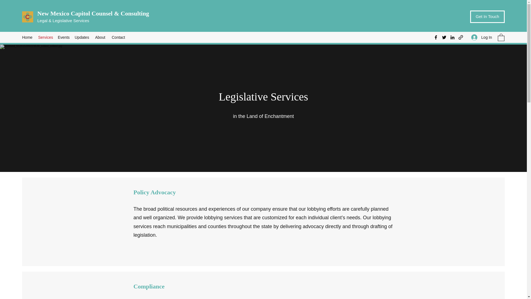 The width and height of the screenshot is (531, 299). Describe the element at coordinates (487, 17) in the screenshot. I see `Get In Touch` at that location.